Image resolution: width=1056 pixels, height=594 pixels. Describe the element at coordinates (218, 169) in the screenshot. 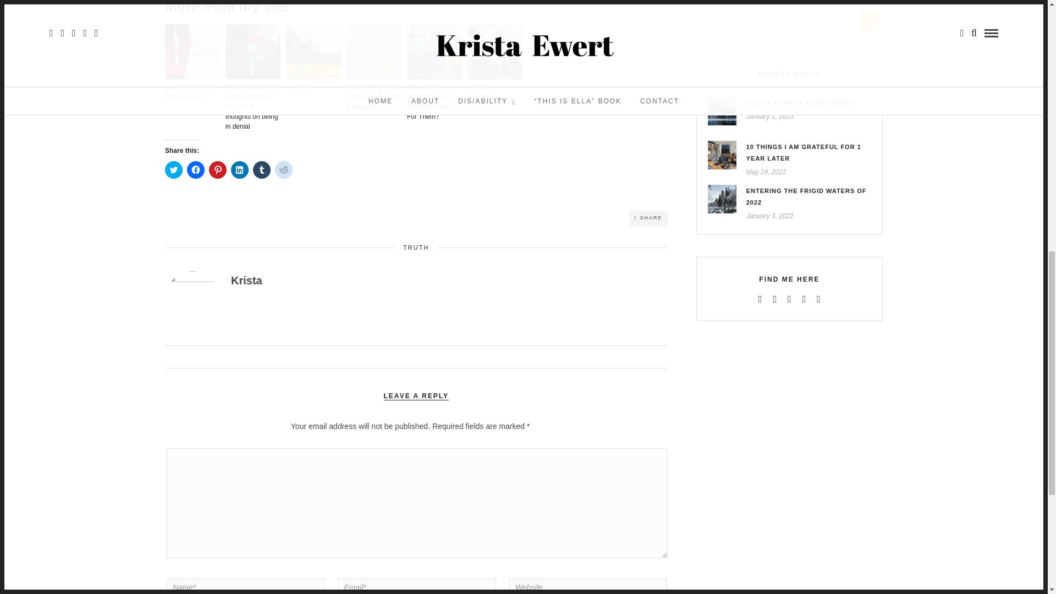

I see `Click to share on Pinterest` at that location.